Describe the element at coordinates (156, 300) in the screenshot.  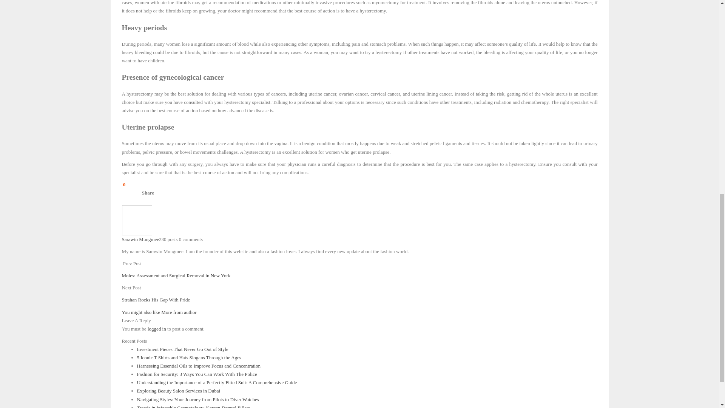
I see `Strahan Rocks His Gap With Pride` at that location.